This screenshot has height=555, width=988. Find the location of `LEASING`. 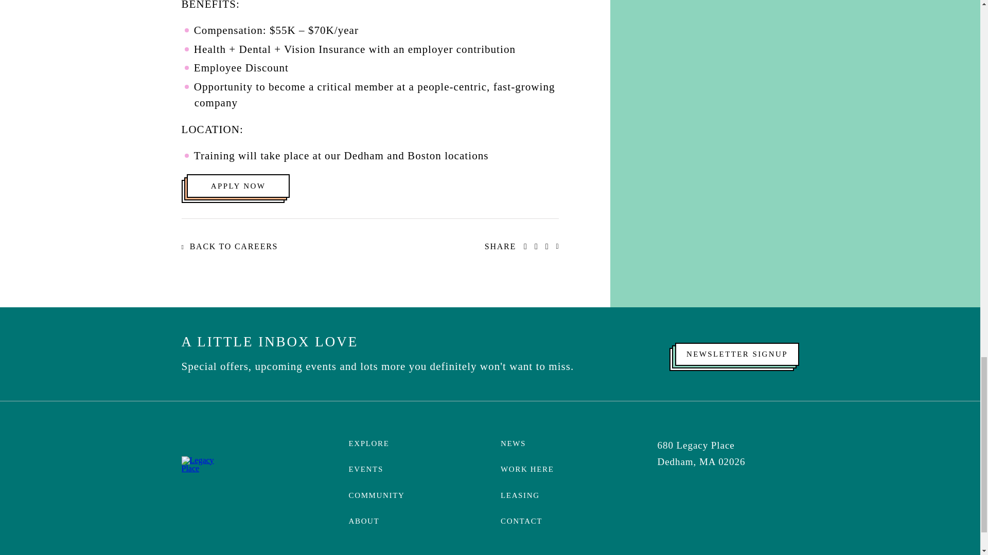

LEASING is located at coordinates (520, 495).